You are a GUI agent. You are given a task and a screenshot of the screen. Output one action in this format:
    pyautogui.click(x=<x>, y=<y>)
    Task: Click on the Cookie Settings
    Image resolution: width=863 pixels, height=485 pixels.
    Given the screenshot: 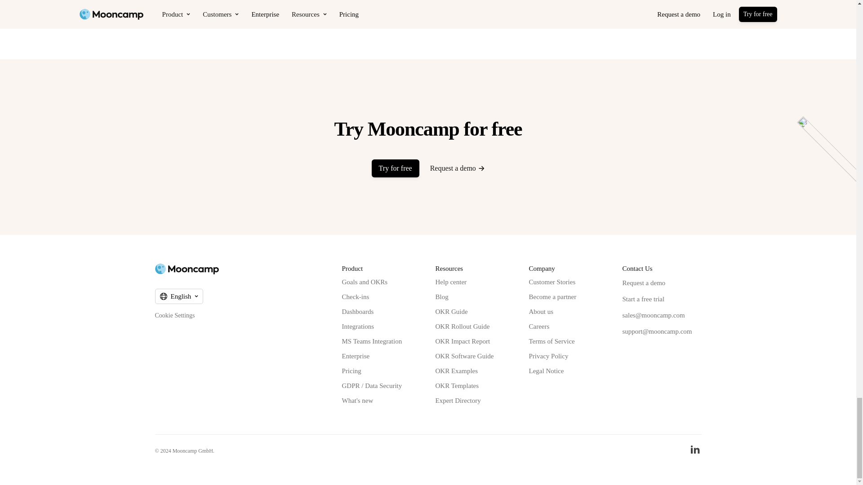 What is the action you would take?
    pyautogui.click(x=174, y=315)
    